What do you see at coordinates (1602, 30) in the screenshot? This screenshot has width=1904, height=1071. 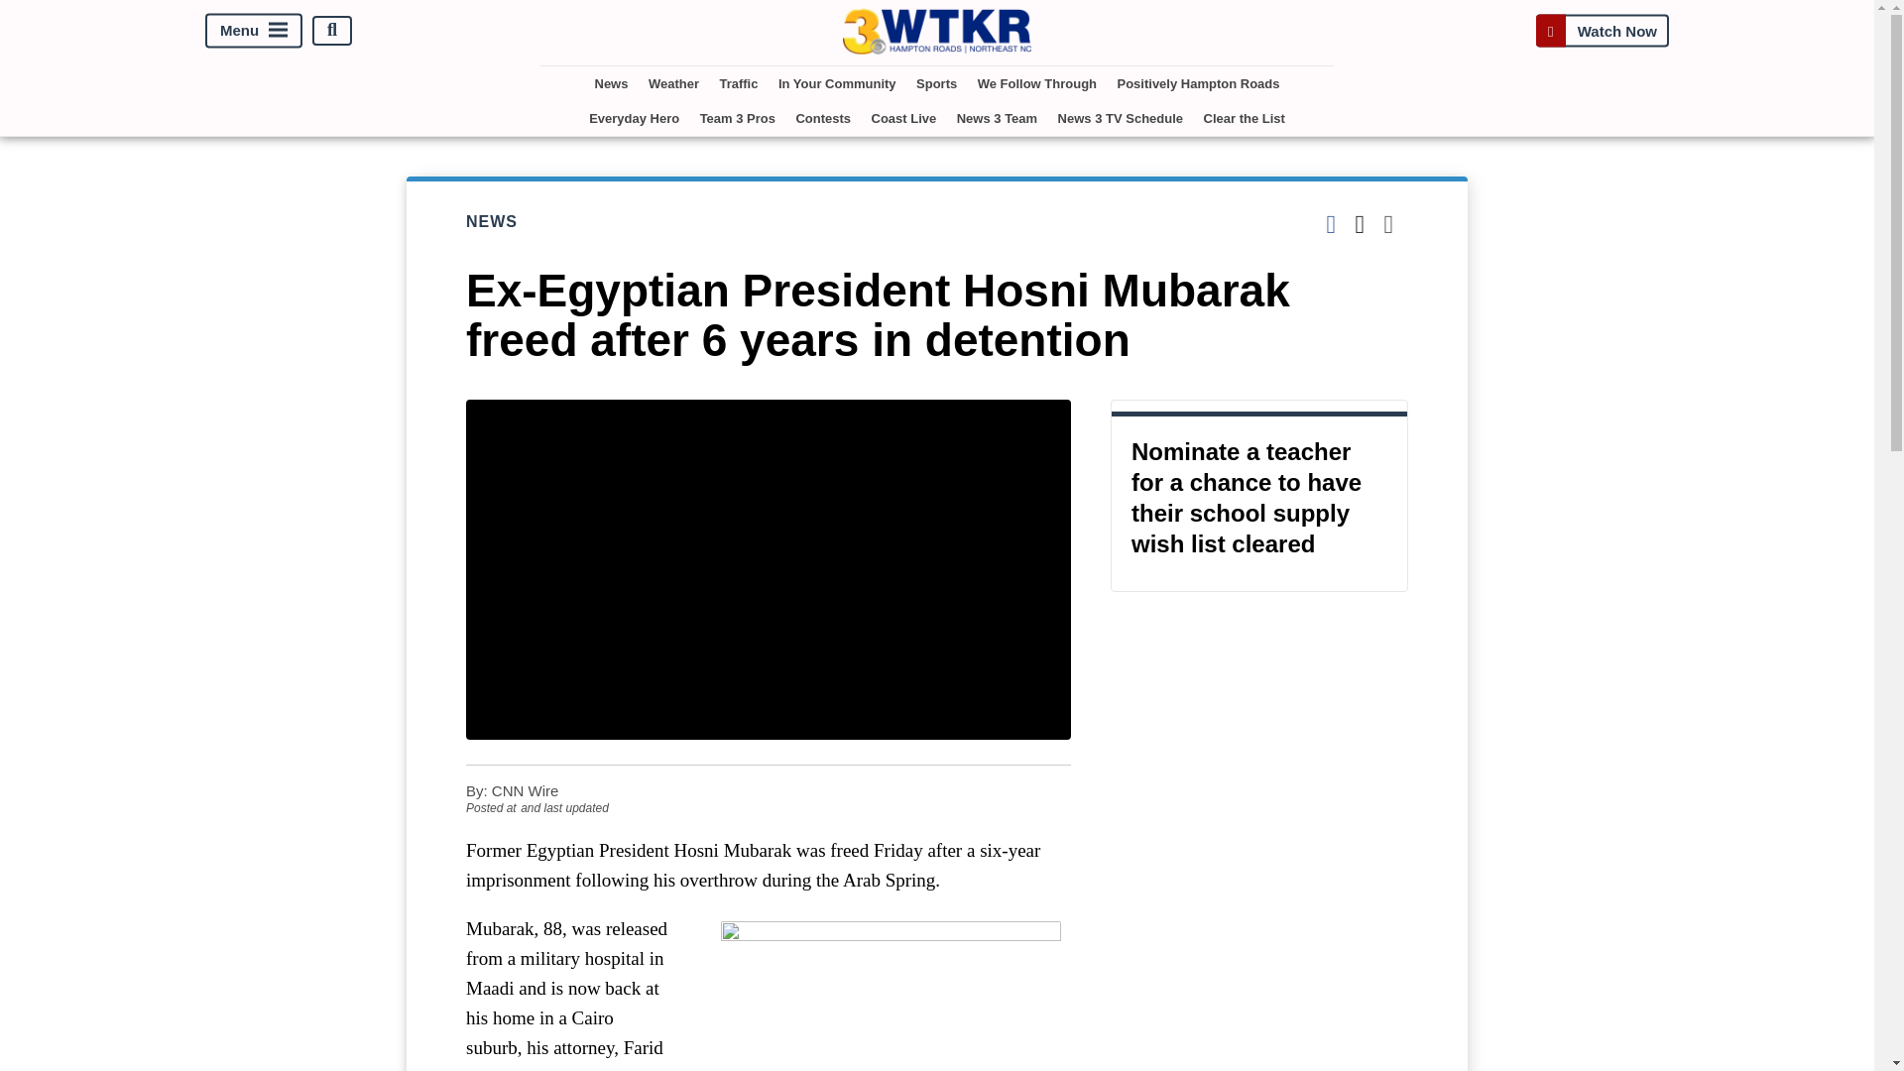 I see `Watch Now` at bounding box center [1602, 30].